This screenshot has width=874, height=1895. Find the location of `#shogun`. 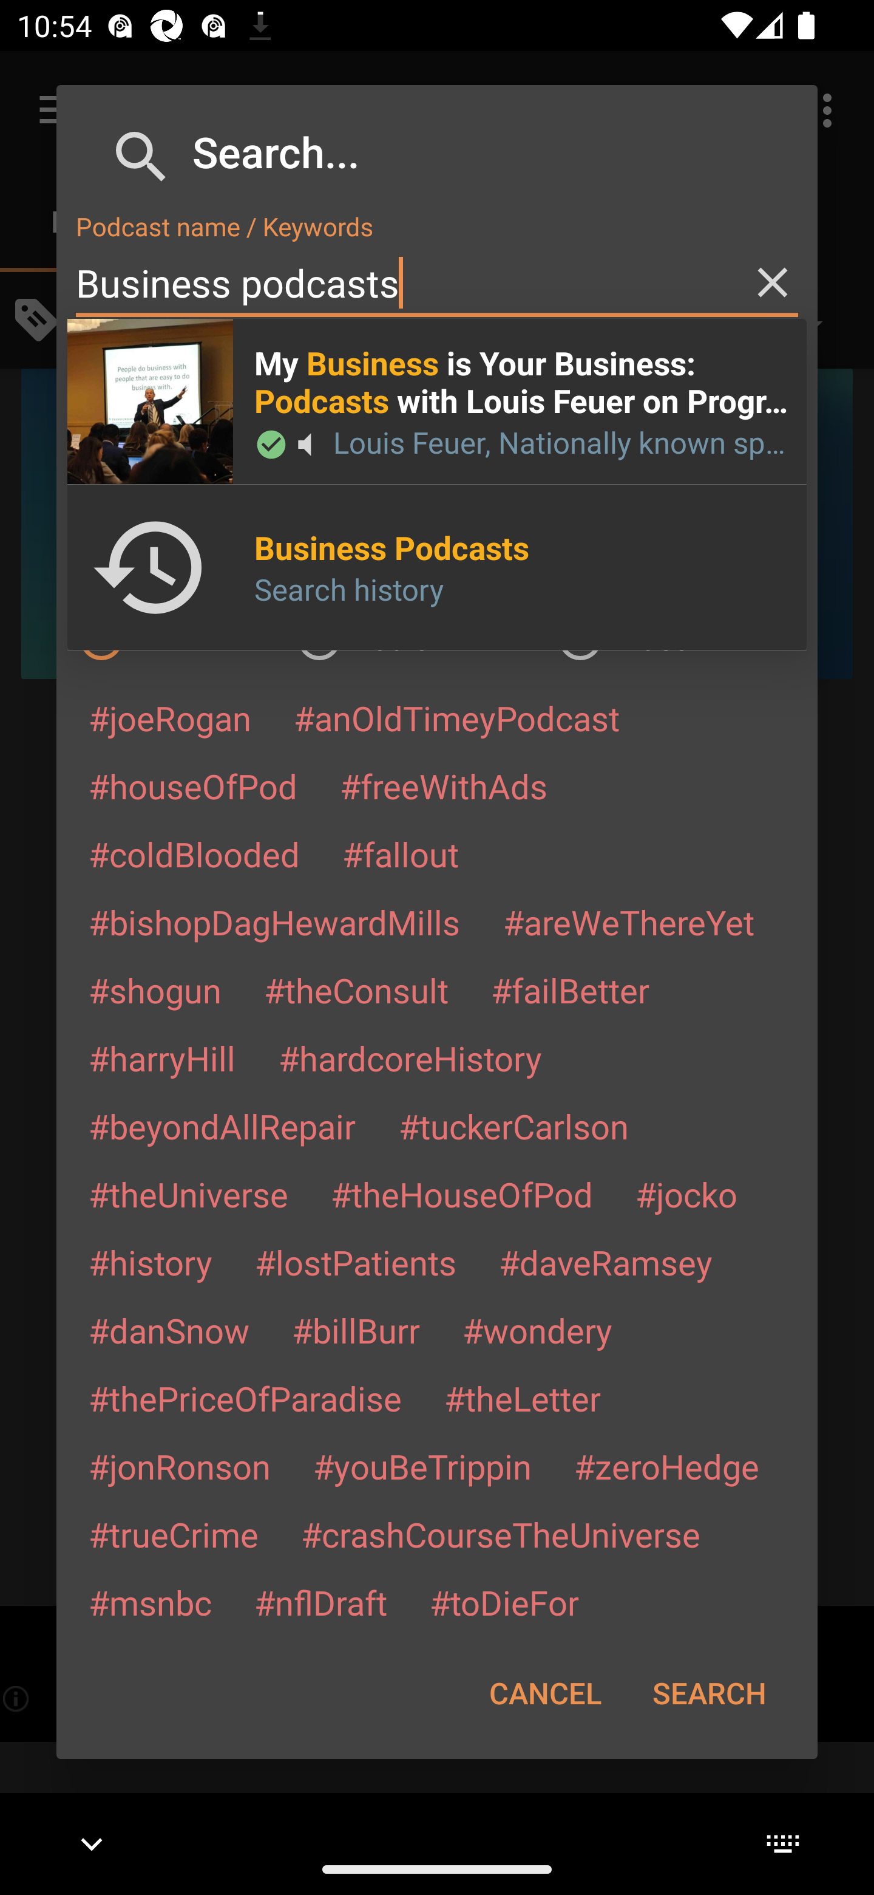

#shogun is located at coordinates (154, 990).